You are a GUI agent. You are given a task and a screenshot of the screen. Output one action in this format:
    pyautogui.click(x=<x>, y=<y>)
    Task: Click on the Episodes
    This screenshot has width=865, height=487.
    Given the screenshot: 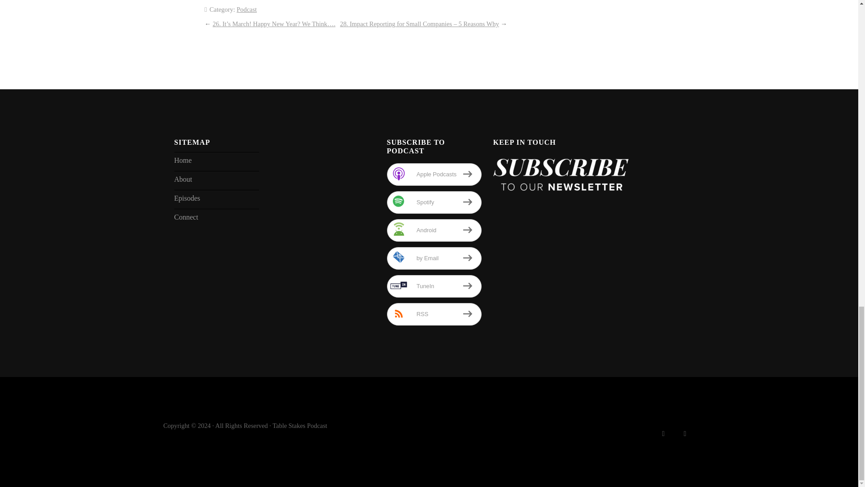 What is the action you would take?
    pyautogui.click(x=216, y=199)
    